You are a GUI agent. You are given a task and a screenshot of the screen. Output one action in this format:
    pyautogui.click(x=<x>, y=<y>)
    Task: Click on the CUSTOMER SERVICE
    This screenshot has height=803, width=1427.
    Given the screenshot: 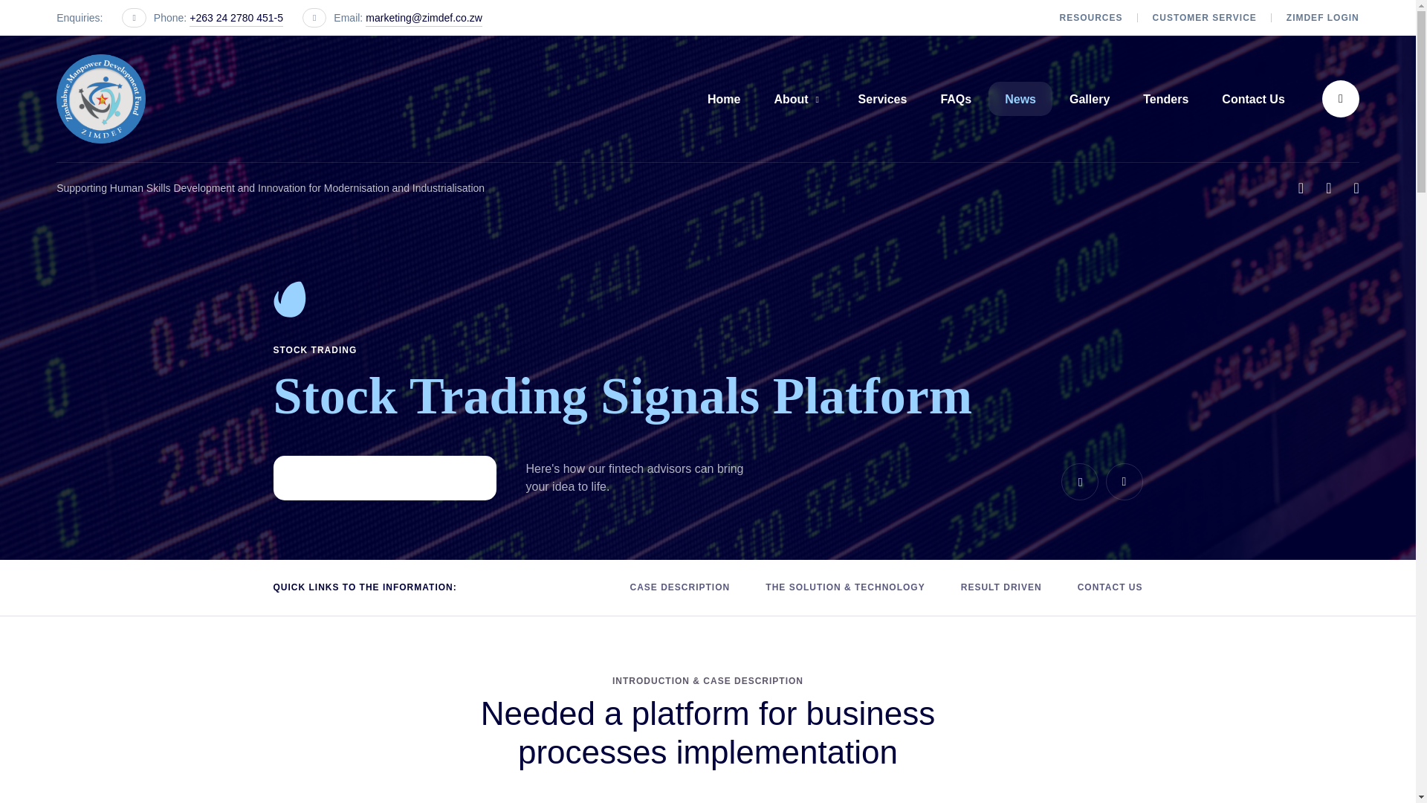 What is the action you would take?
    pyautogui.click(x=1205, y=18)
    